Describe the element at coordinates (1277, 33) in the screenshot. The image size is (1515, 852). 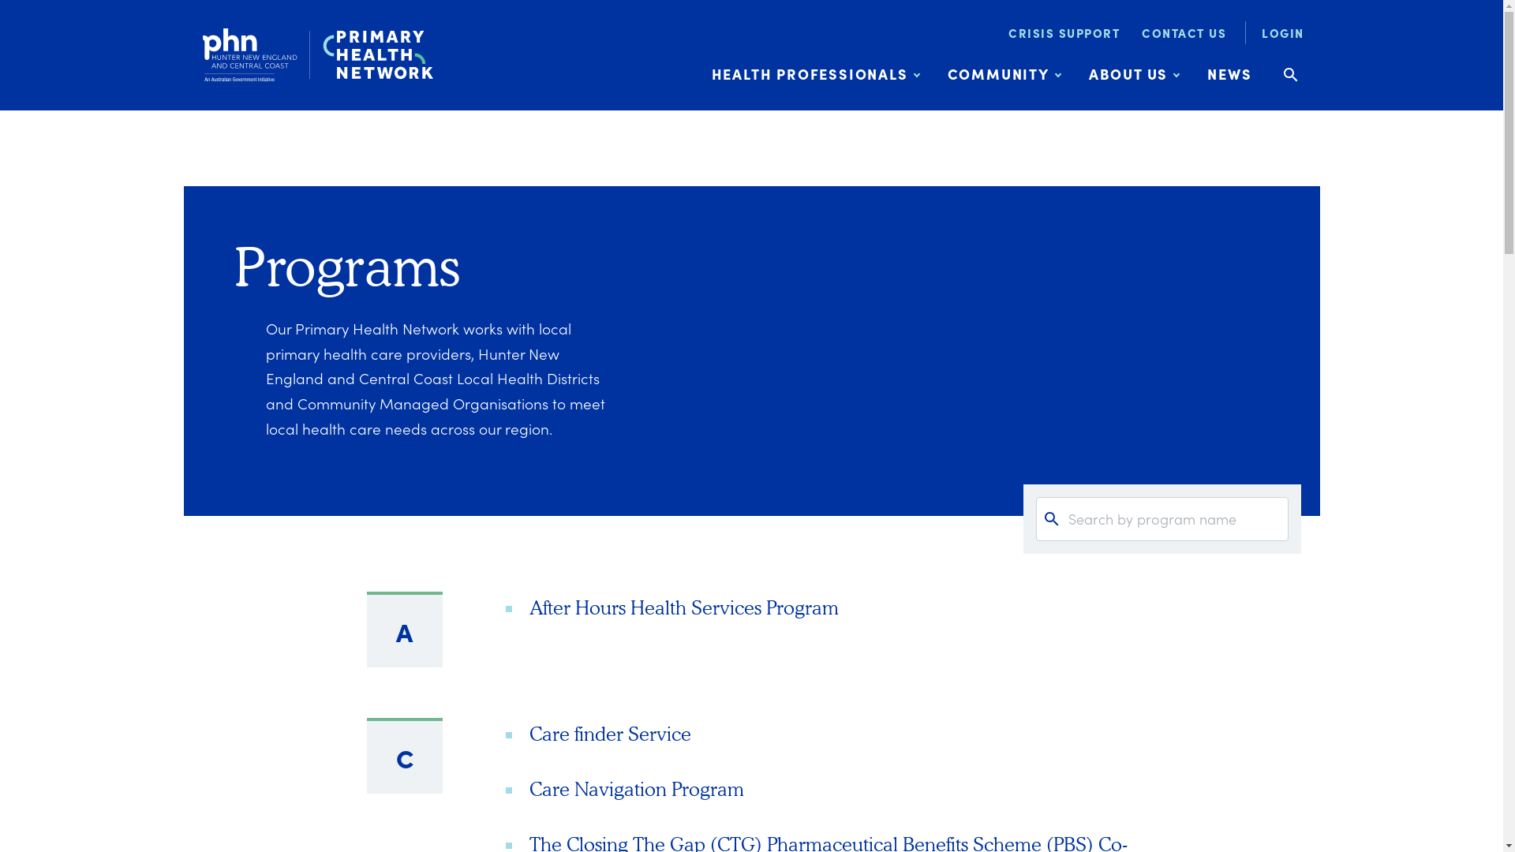
I see `LOGIN` at that location.